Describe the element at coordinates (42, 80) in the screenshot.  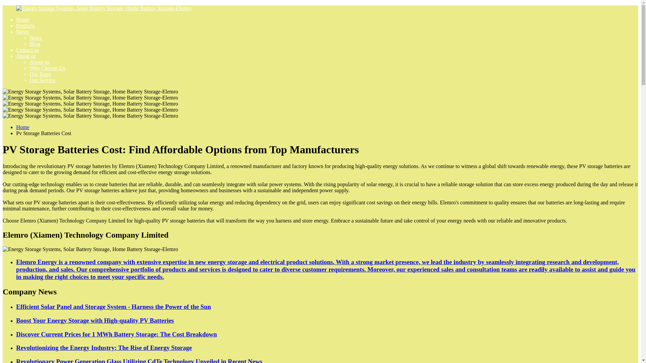
I see `Our Service` at that location.